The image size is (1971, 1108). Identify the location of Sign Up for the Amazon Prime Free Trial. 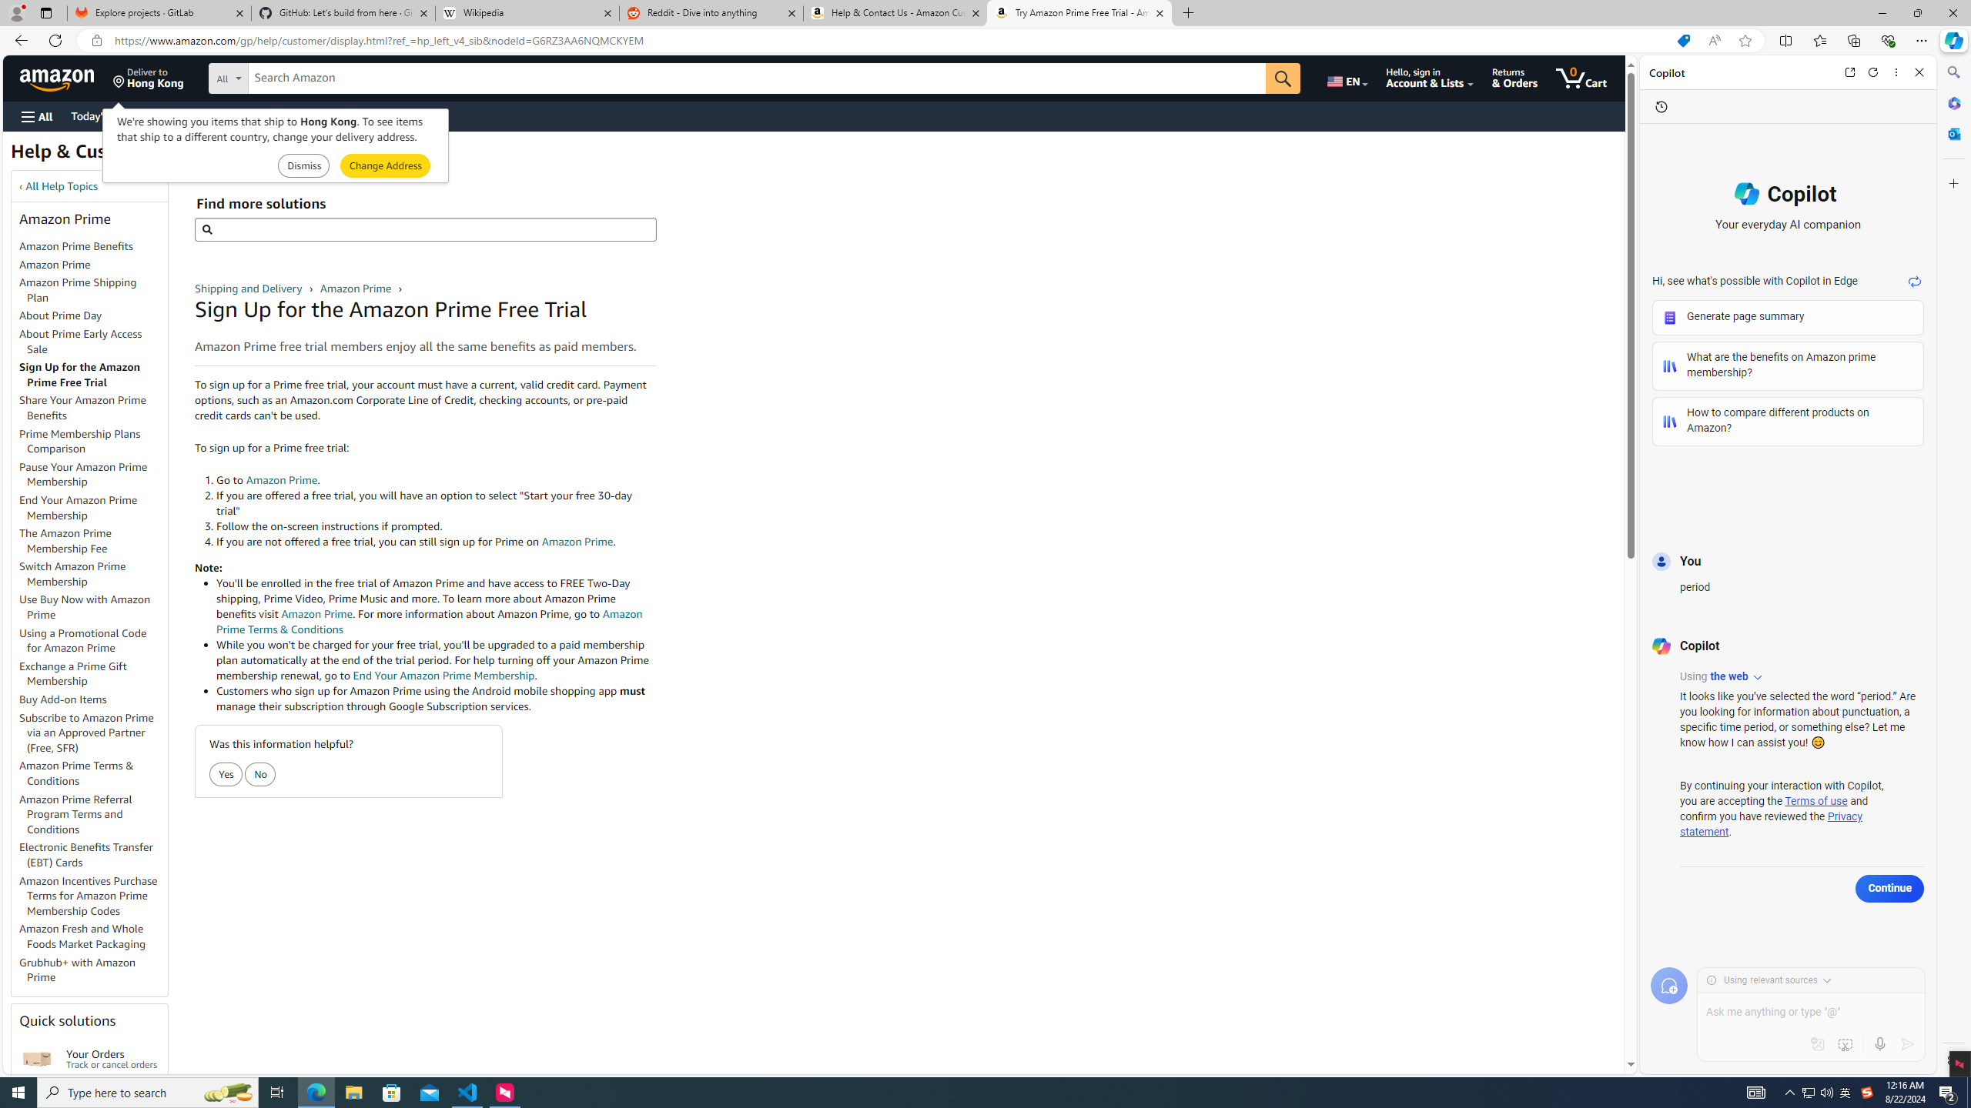
(93, 375).